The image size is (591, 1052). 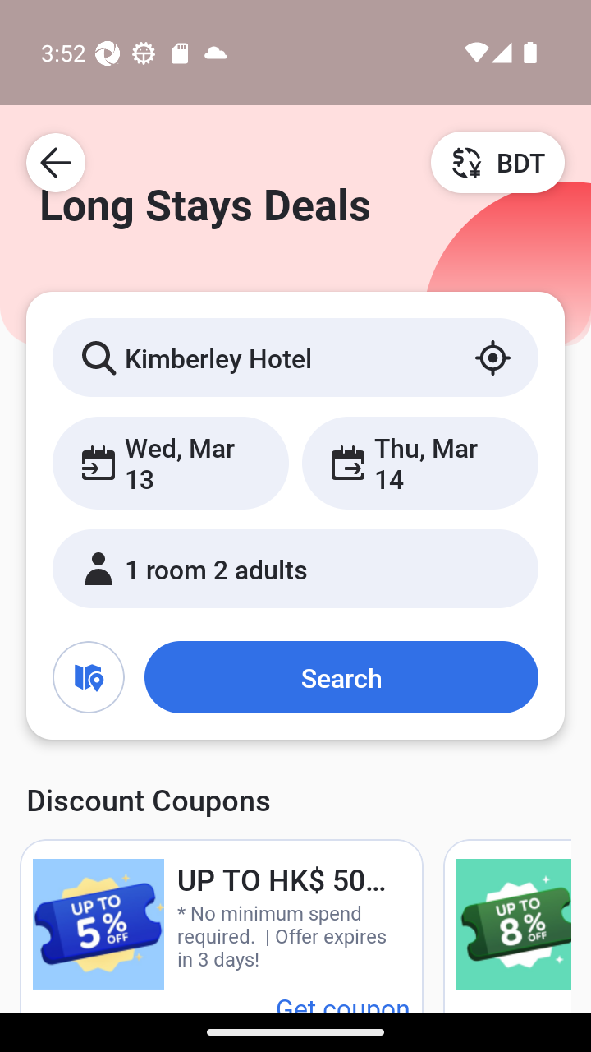 What do you see at coordinates (295, 357) in the screenshot?
I see `Kimberley Hotel` at bounding box center [295, 357].